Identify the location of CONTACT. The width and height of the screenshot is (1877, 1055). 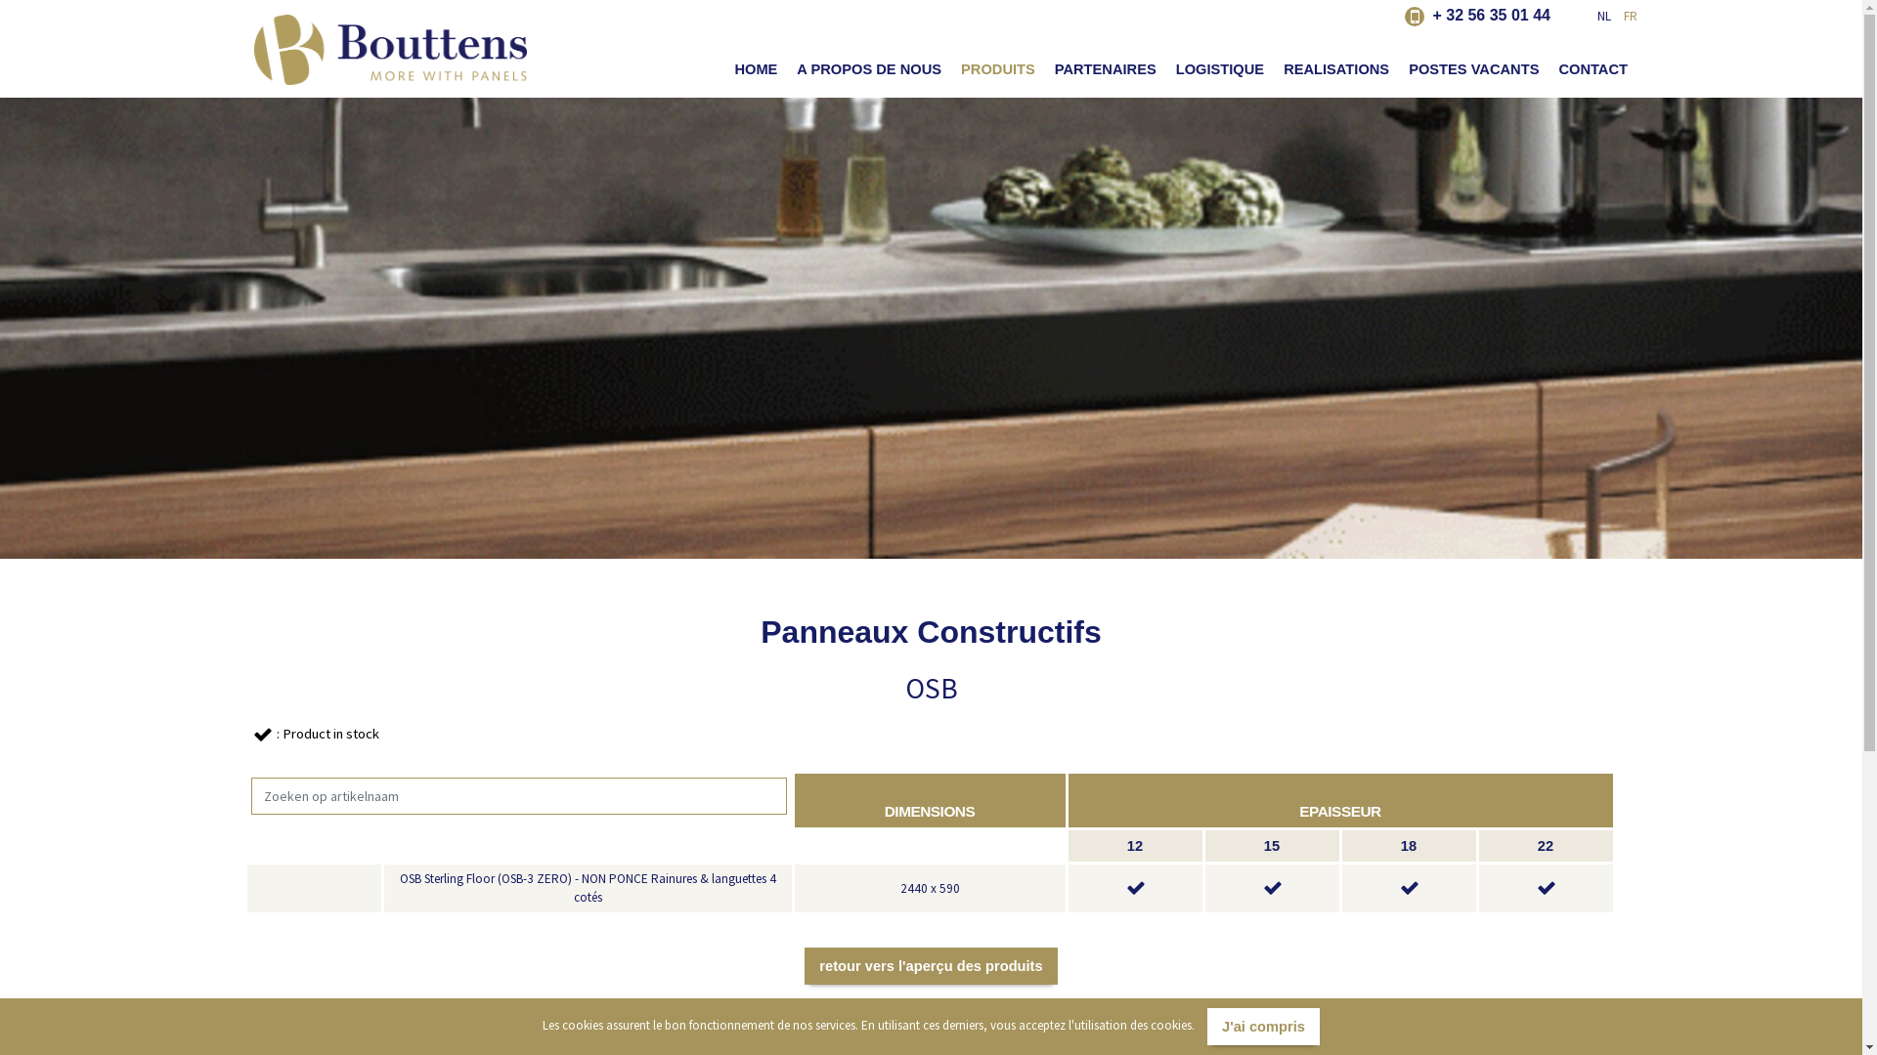
(1593, 69).